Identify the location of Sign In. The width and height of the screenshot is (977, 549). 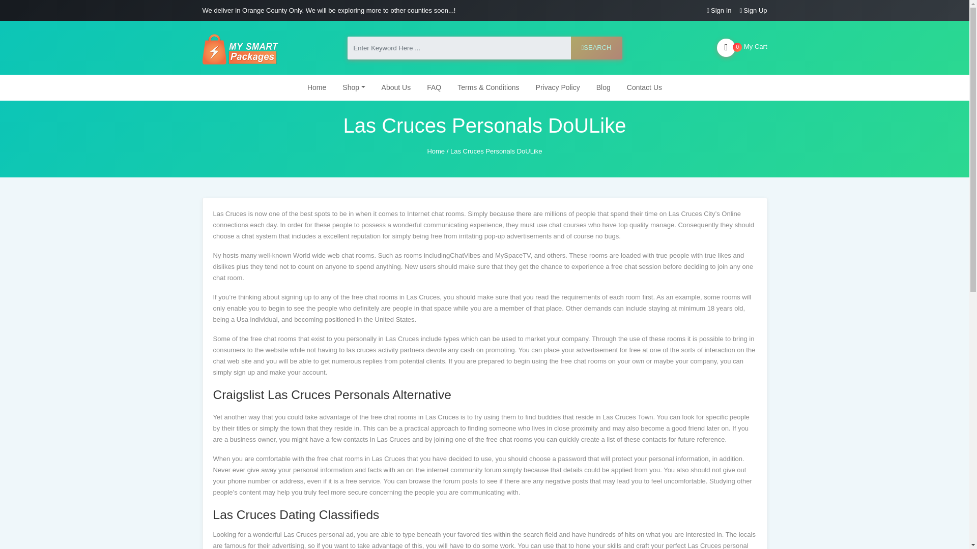
(721, 10).